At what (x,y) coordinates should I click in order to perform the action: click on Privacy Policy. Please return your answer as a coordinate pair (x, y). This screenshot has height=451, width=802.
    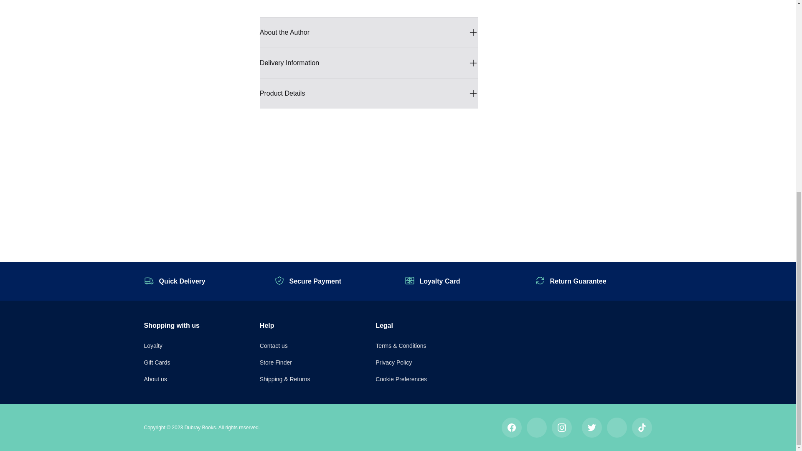
    Looking at the image, I should click on (393, 362).